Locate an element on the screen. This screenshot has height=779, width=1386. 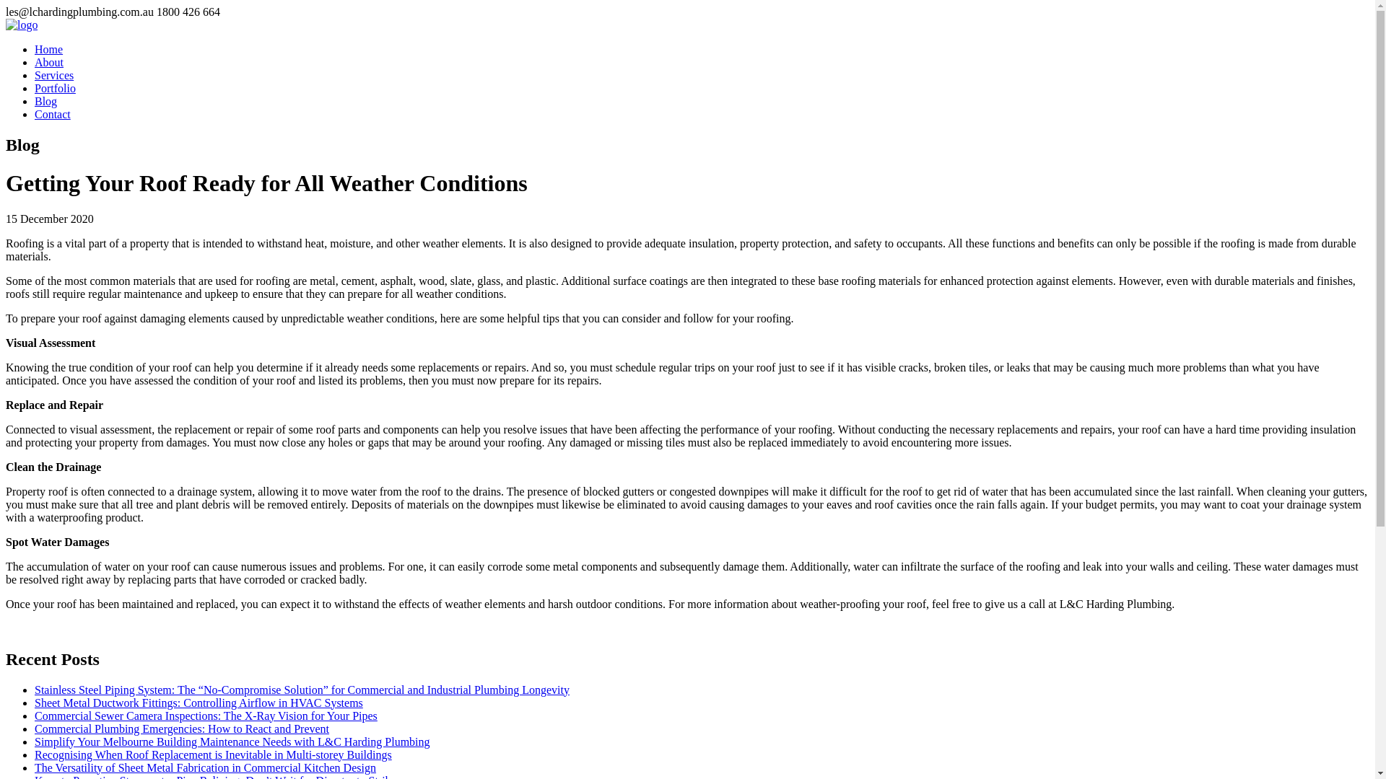
Contact is located at coordinates (52, 114).